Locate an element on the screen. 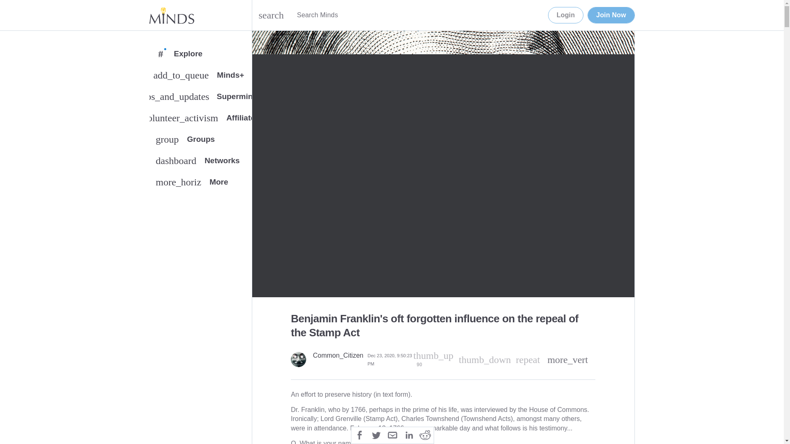  repeat is located at coordinates (566, 15).